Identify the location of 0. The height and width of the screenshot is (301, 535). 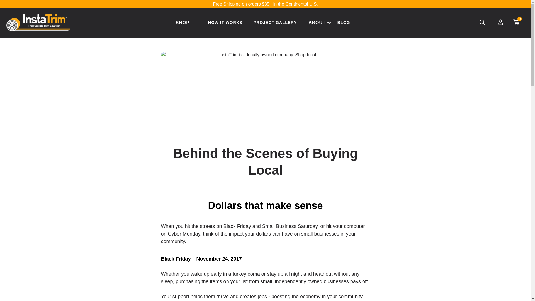
(519, 21).